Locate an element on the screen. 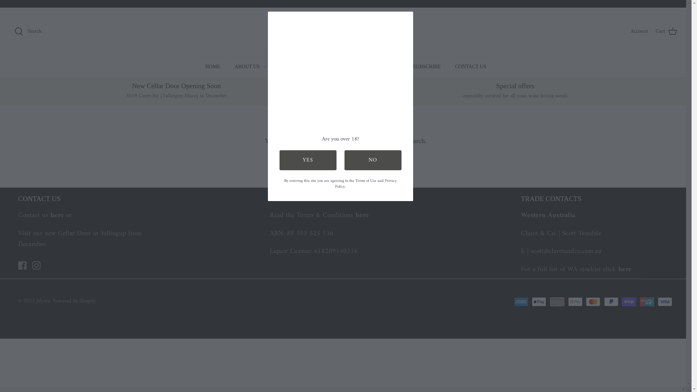  here is located at coordinates (625, 269).